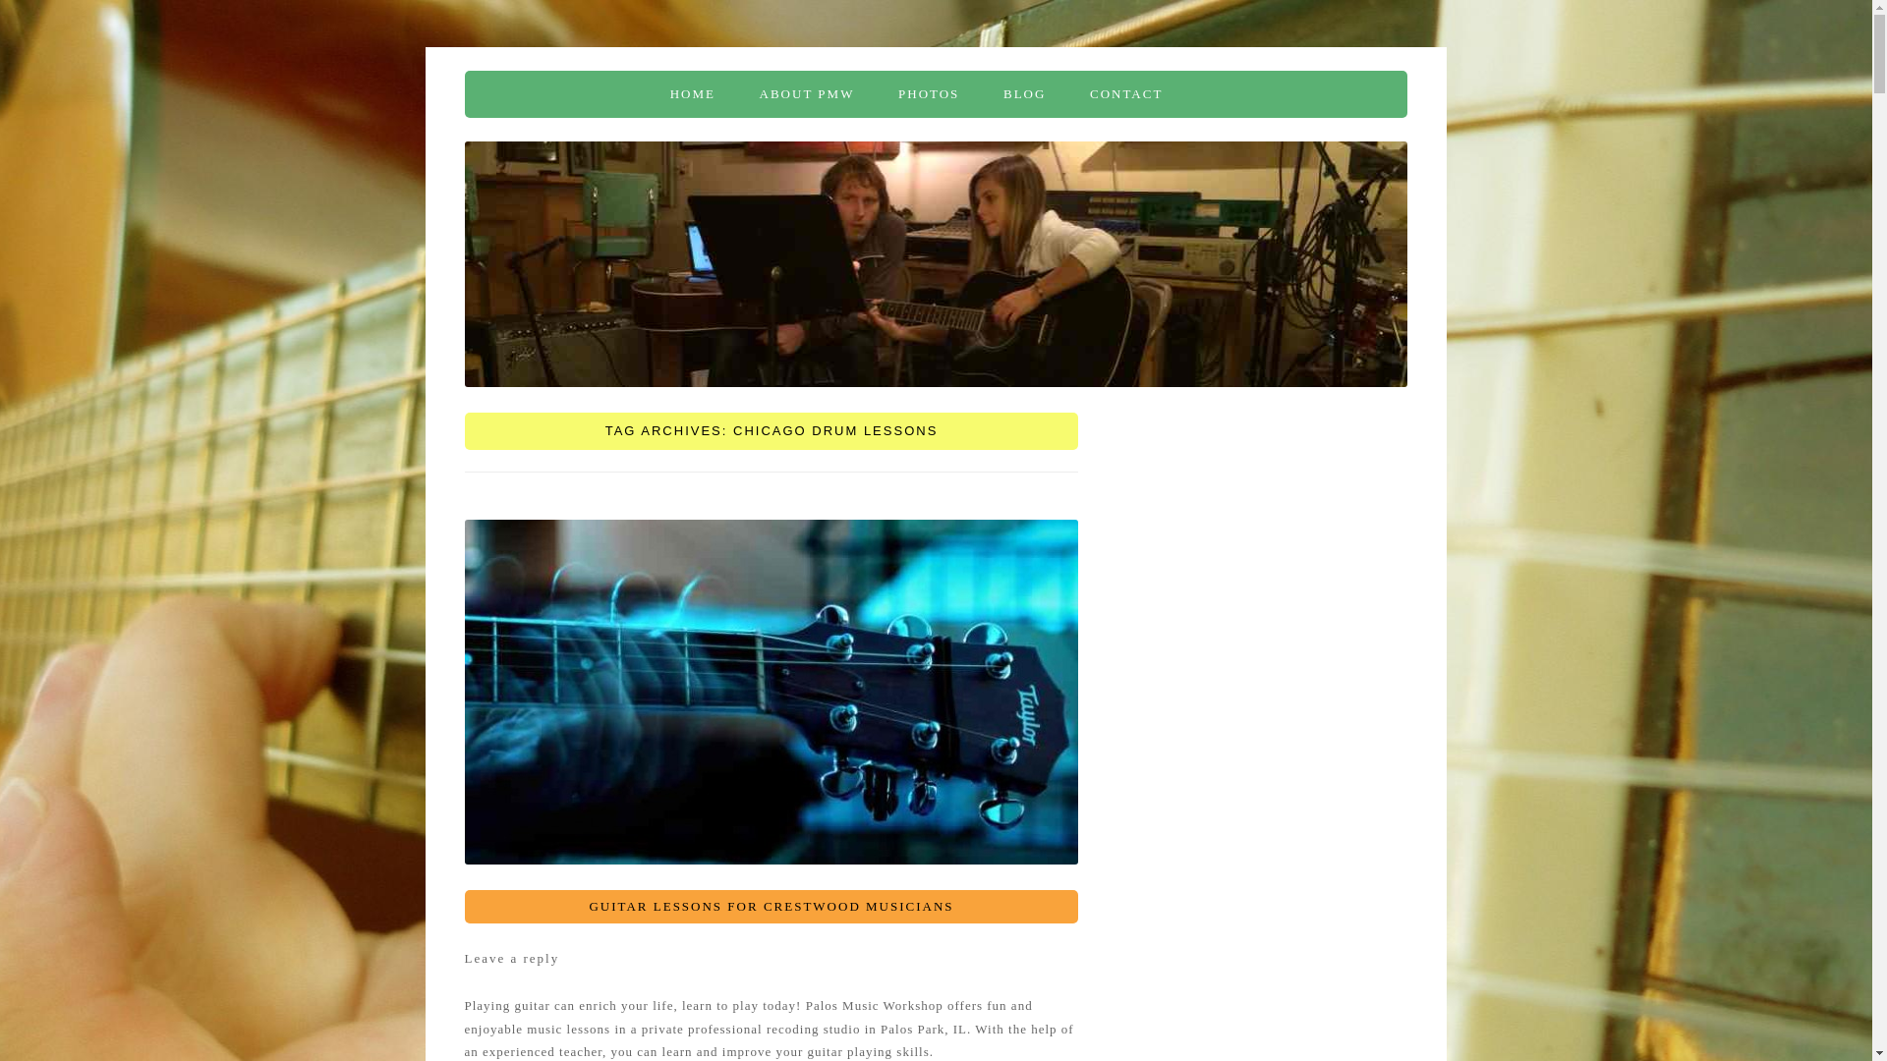 The image size is (1887, 1061). What do you see at coordinates (511, 957) in the screenshot?
I see `Leave a reply` at bounding box center [511, 957].